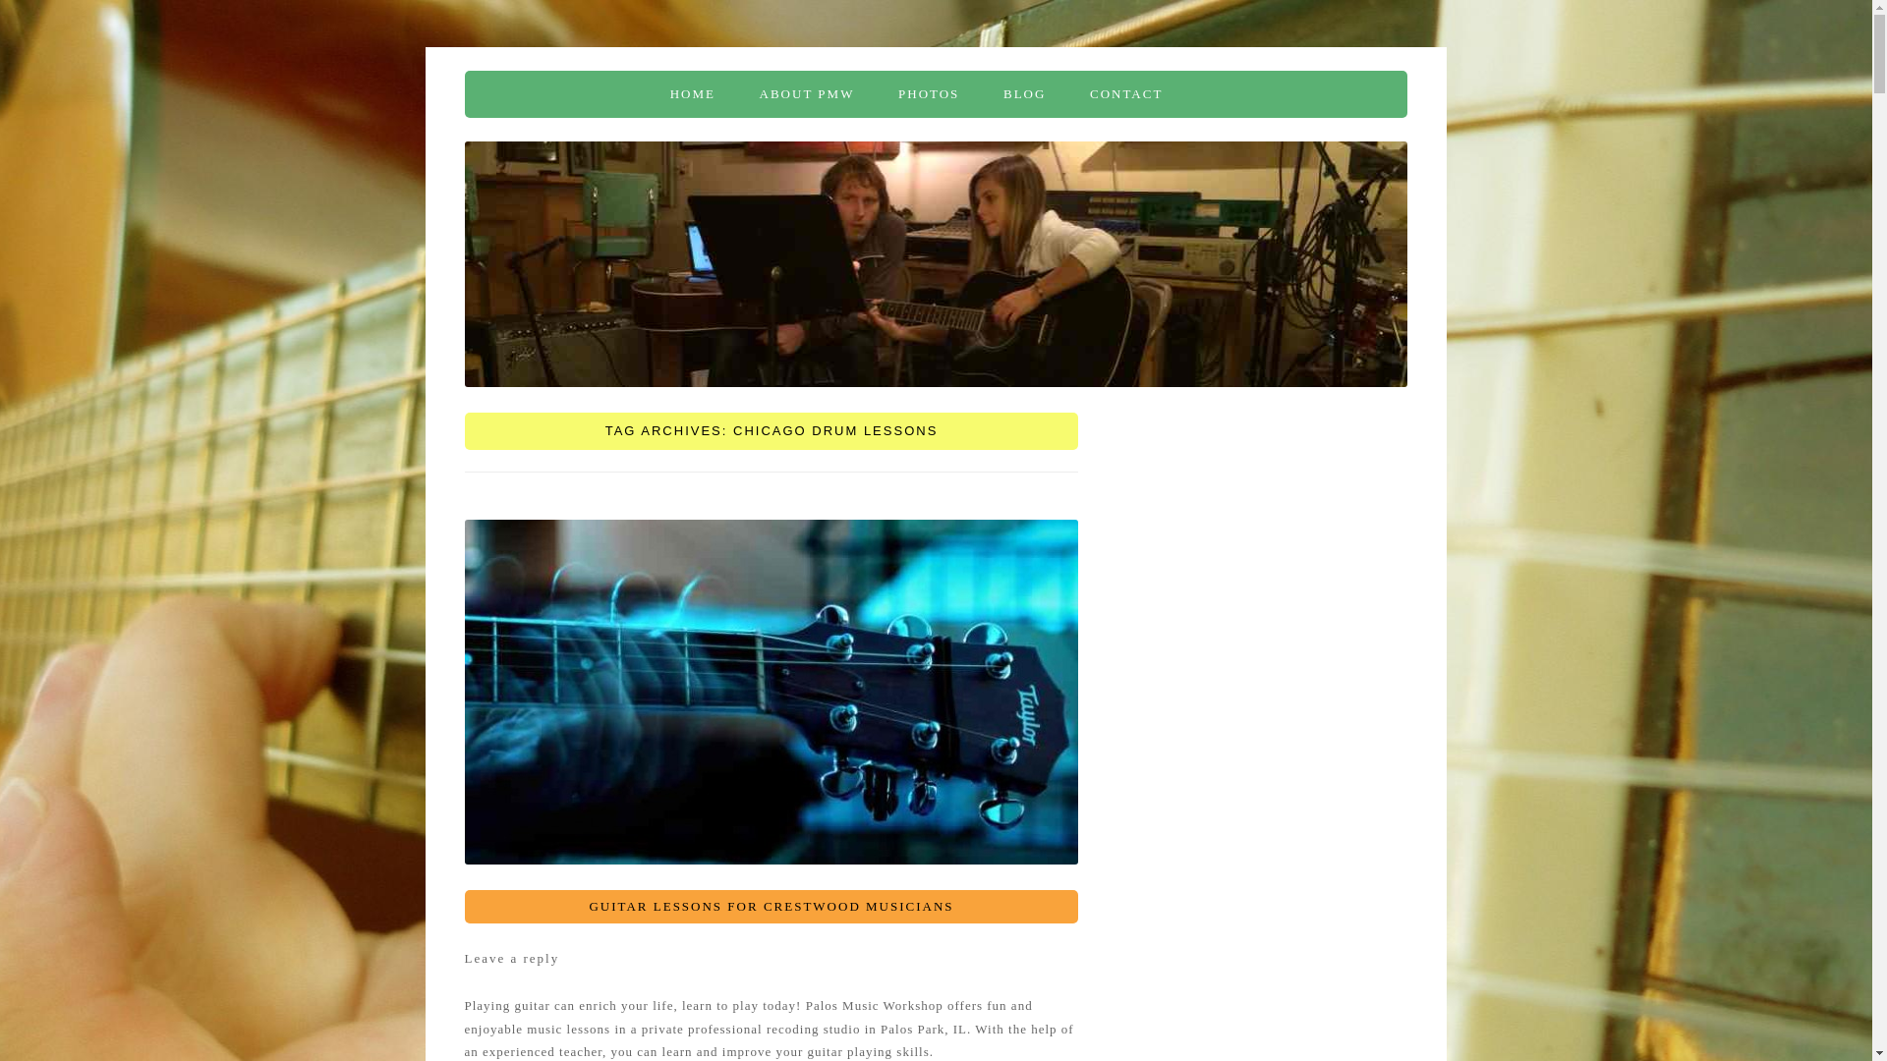 The image size is (1887, 1061). What do you see at coordinates (511, 957) in the screenshot?
I see `Leave a reply` at bounding box center [511, 957].